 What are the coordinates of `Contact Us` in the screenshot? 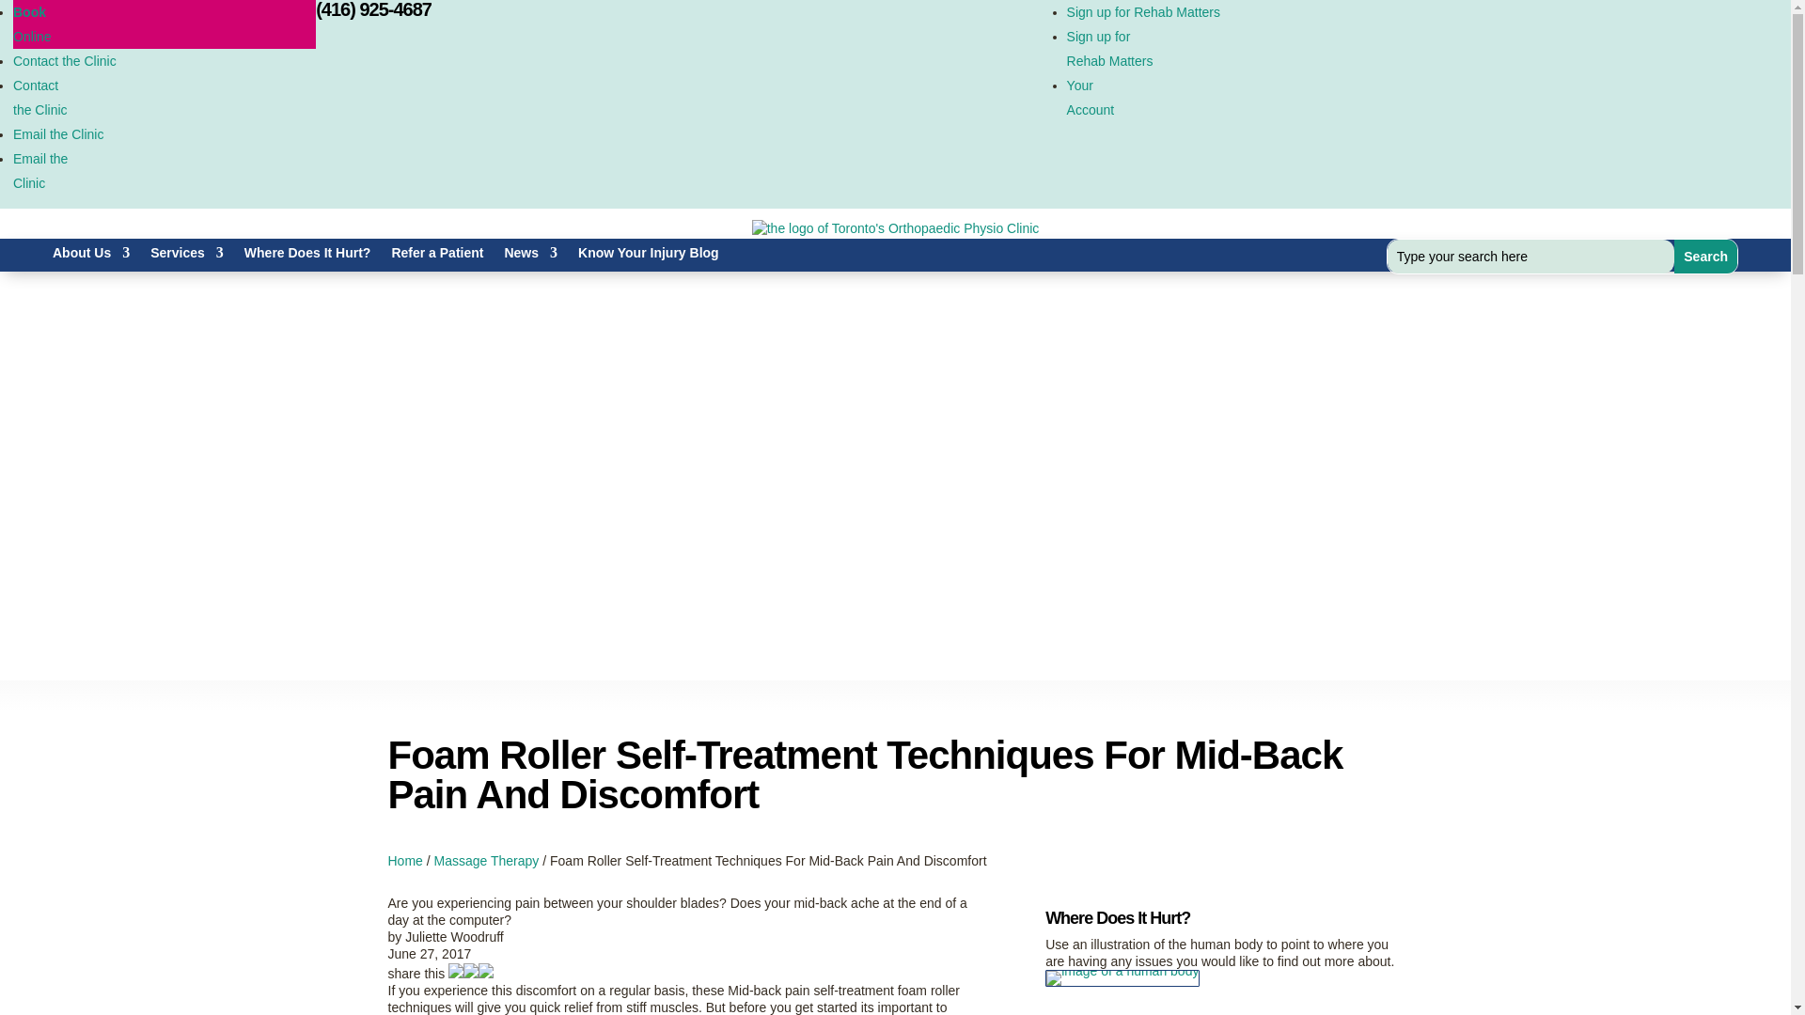 It's located at (39, 98).